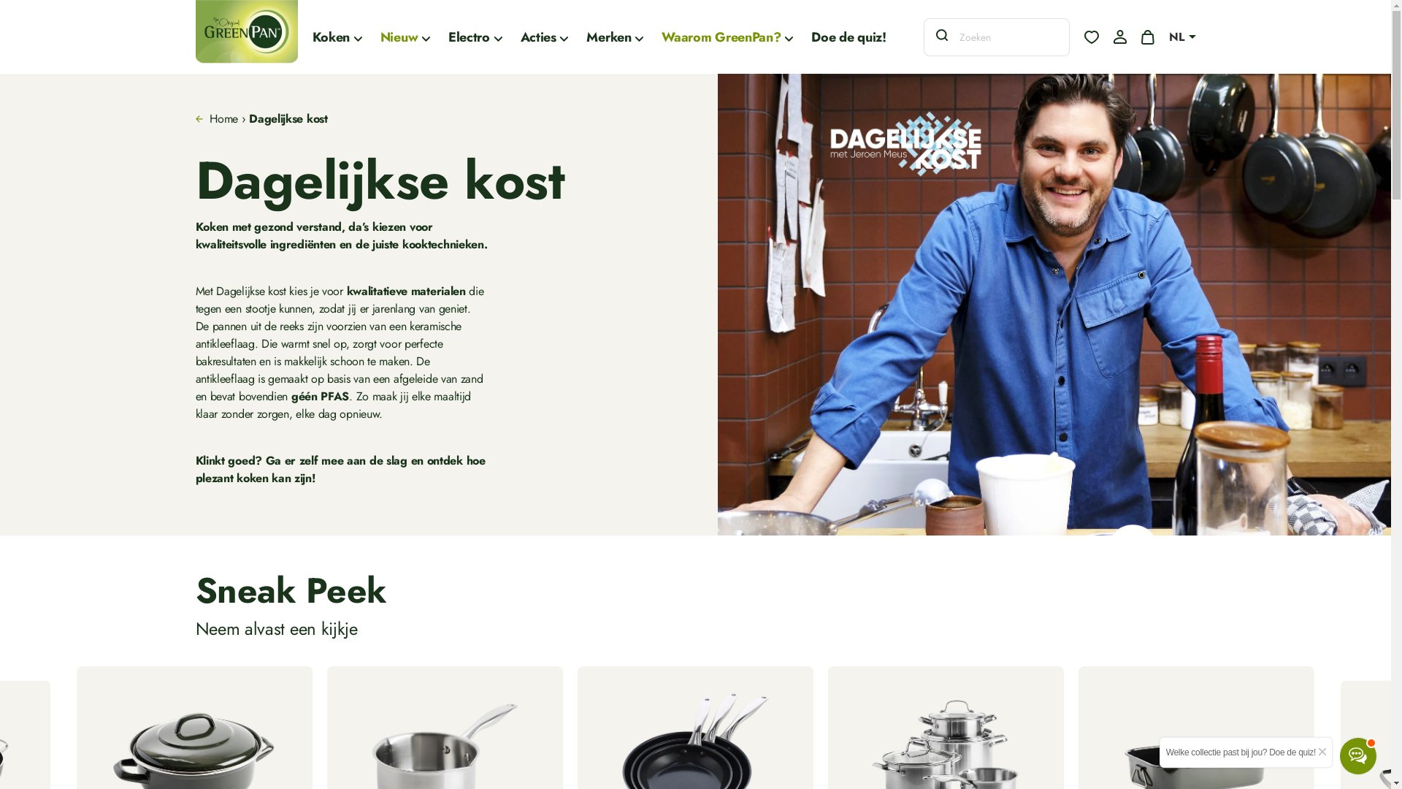 The image size is (1402, 789). What do you see at coordinates (223, 118) in the screenshot?
I see `Home` at bounding box center [223, 118].